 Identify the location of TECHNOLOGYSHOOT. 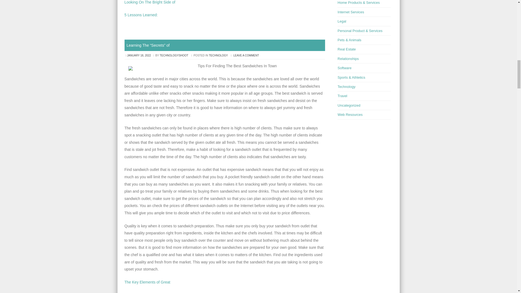
(174, 55).